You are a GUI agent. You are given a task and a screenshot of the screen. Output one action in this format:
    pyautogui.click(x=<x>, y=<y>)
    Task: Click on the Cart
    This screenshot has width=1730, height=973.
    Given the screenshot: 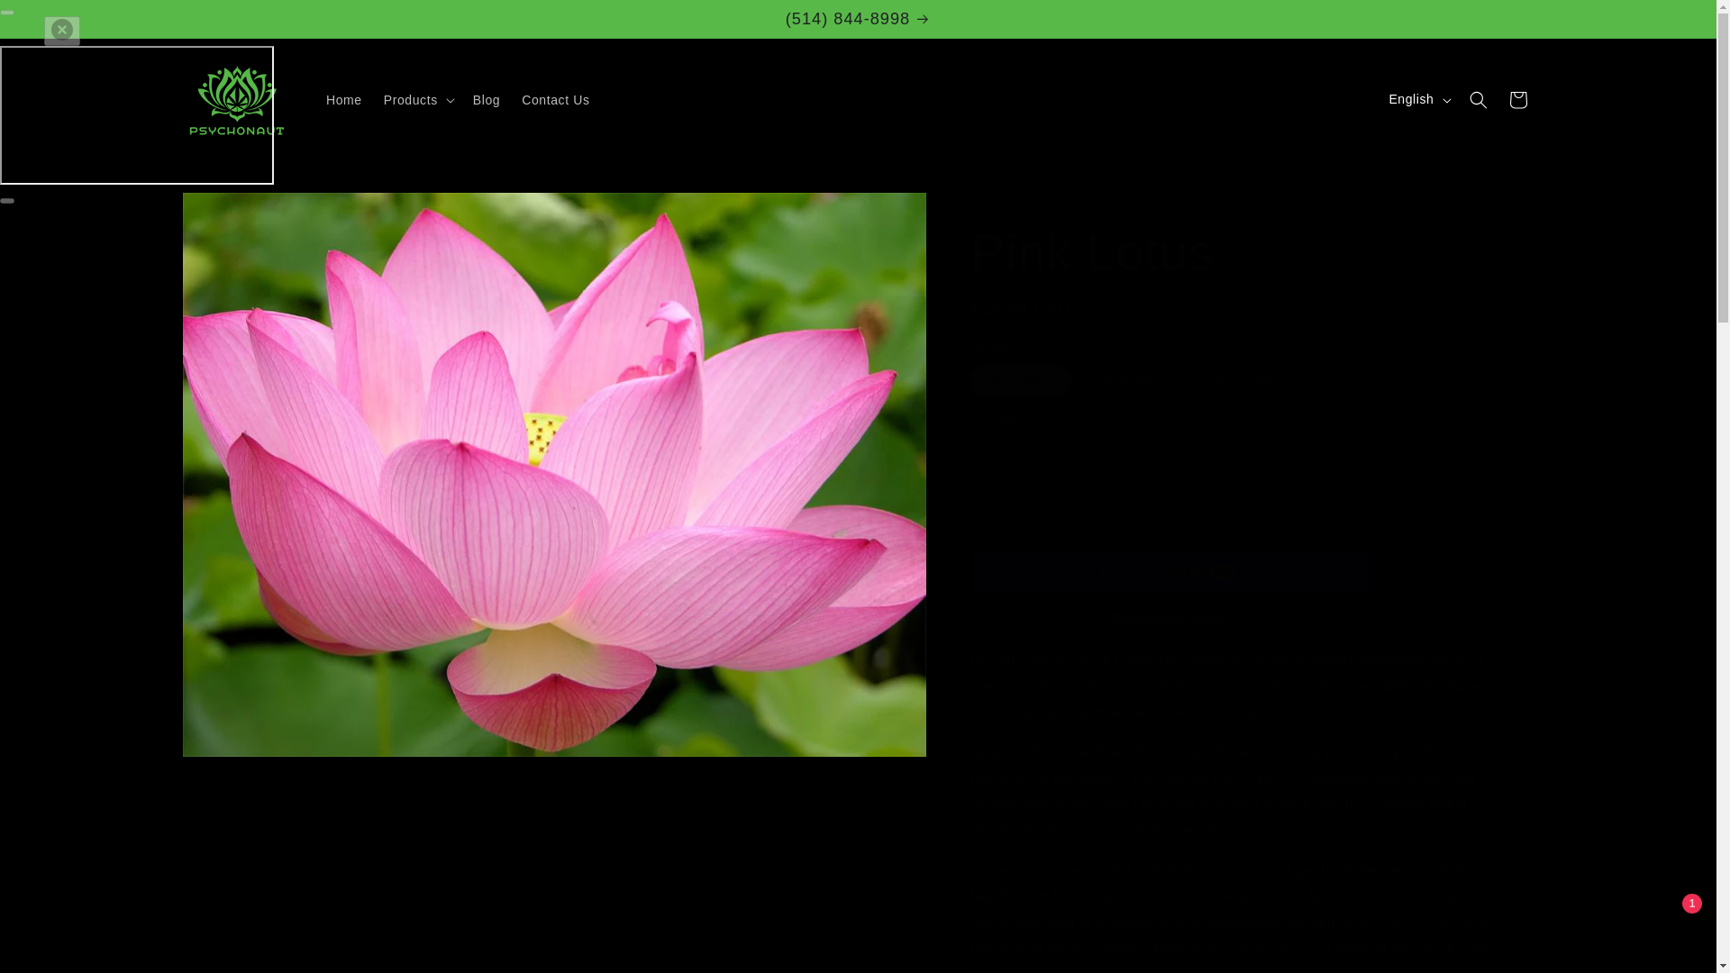 What is the action you would take?
    pyautogui.click(x=1517, y=99)
    